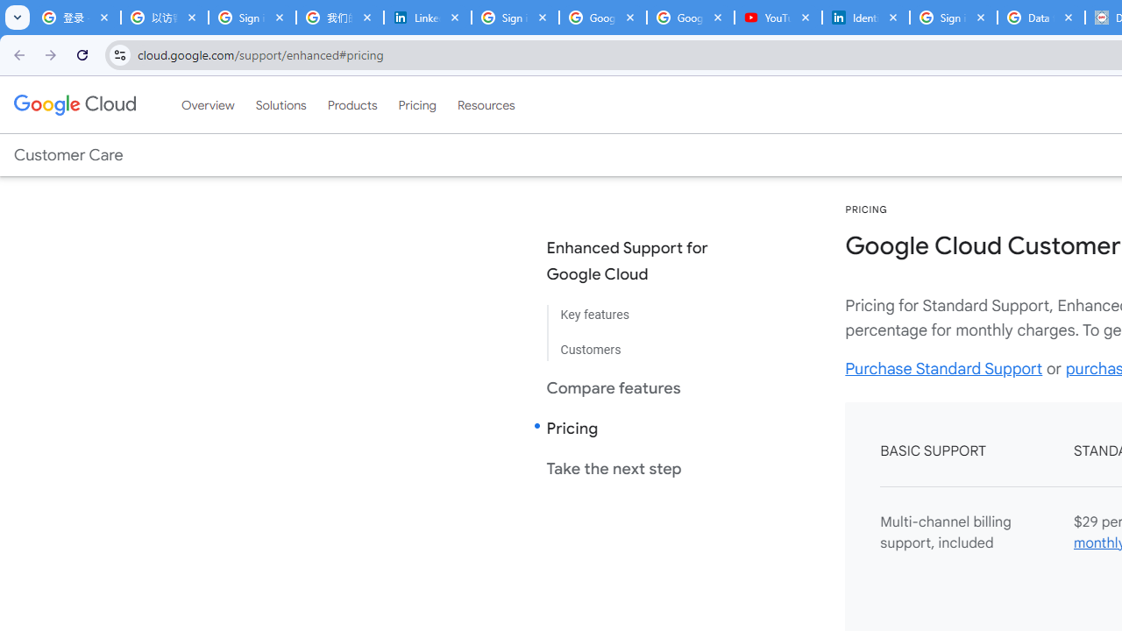 The image size is (1122, 631). What do you see at coordinates (954, 18) in the screenshot?
I see `Sign in - Google Accounts` at bounding box center [954, 18].